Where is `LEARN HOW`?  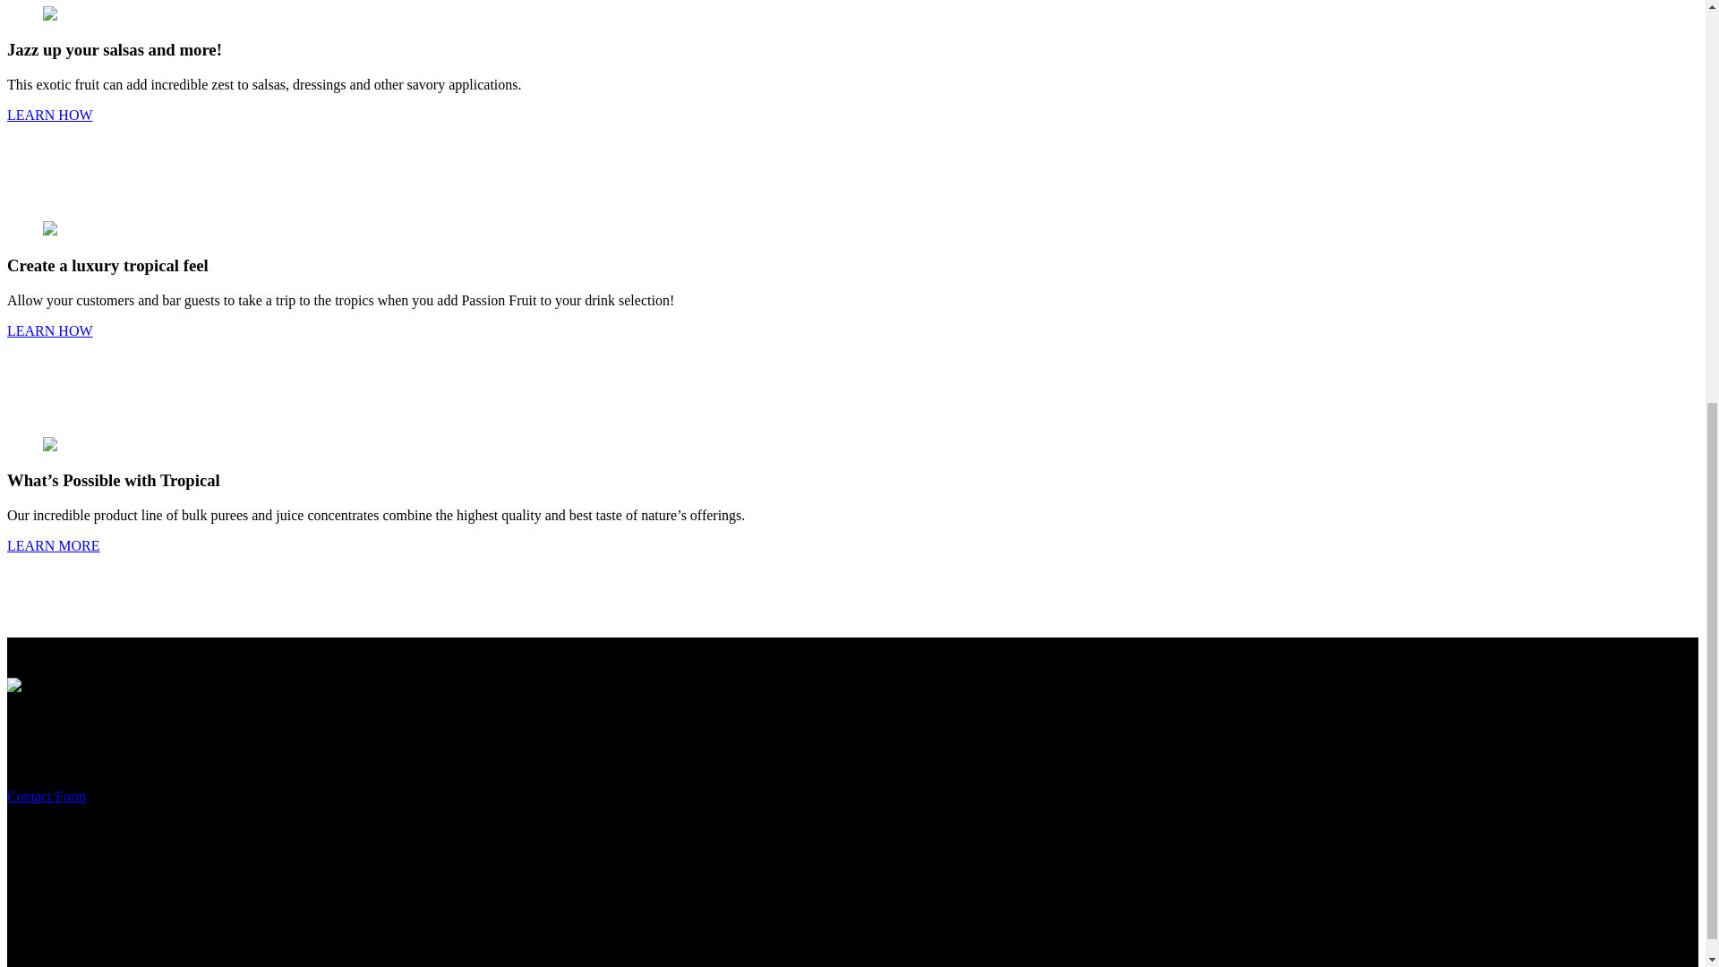 LEARN HOW is located at coordinates (49, 115).